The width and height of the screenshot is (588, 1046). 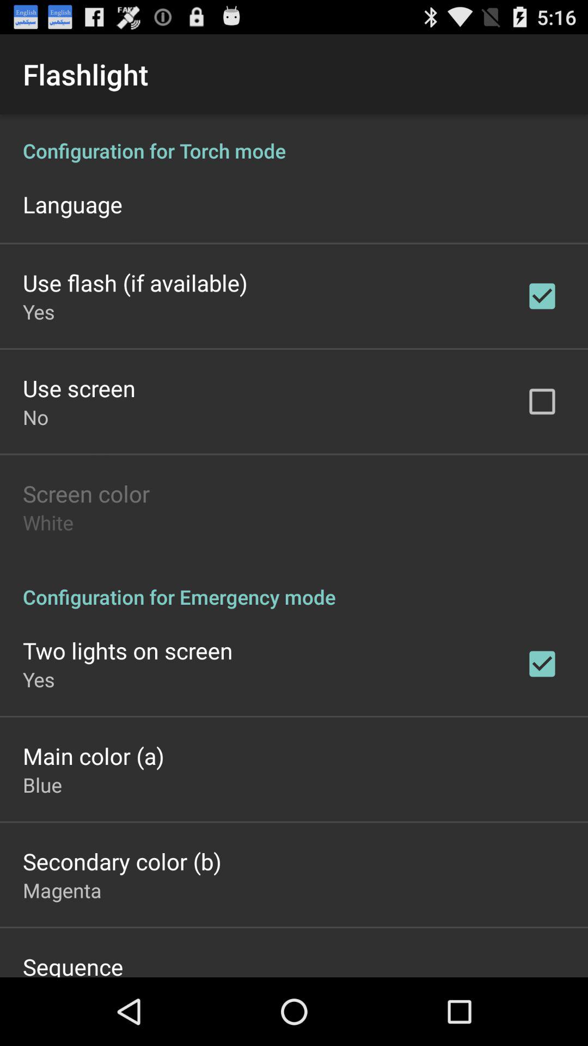 What do you see at coordinates (73, 964) in the screenshot?
I see `swipe to the sequence icon` at bounding box center [73, 964].